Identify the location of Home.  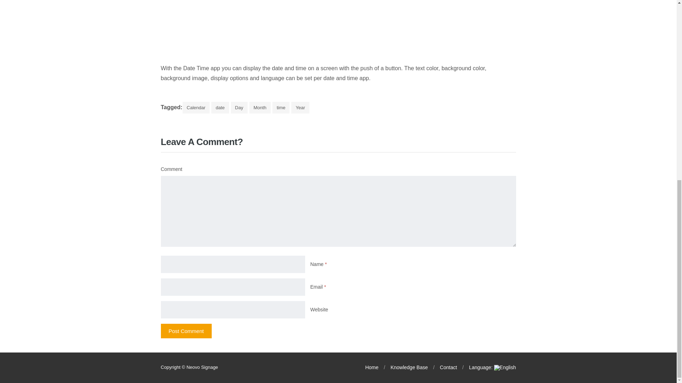
(372, 367).